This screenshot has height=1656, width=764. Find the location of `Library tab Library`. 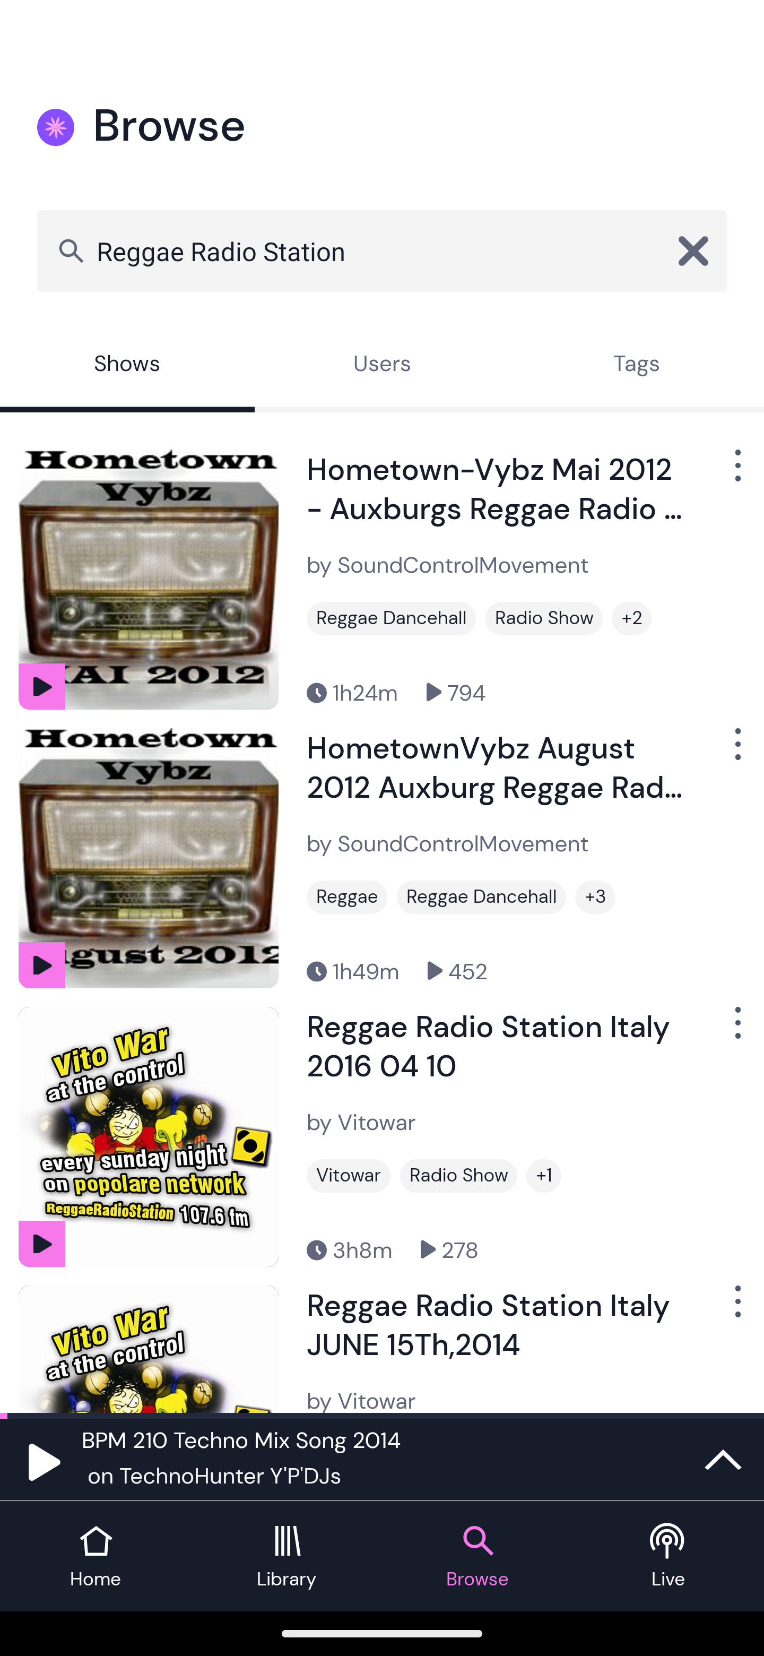

Library tab Library is located at coordinates (286, 1556).